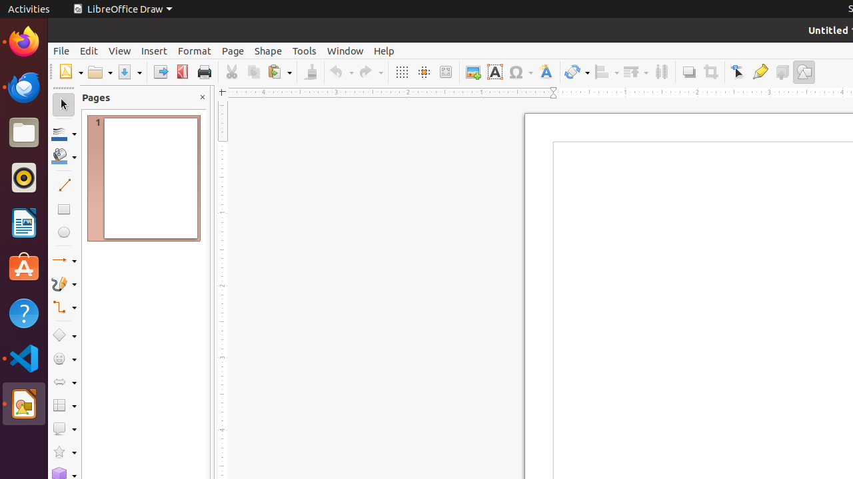 This screenshot has height=479, width=853. Describe the element at coordinates (232, 72) in the screenshot. I see `Cut` at that location.